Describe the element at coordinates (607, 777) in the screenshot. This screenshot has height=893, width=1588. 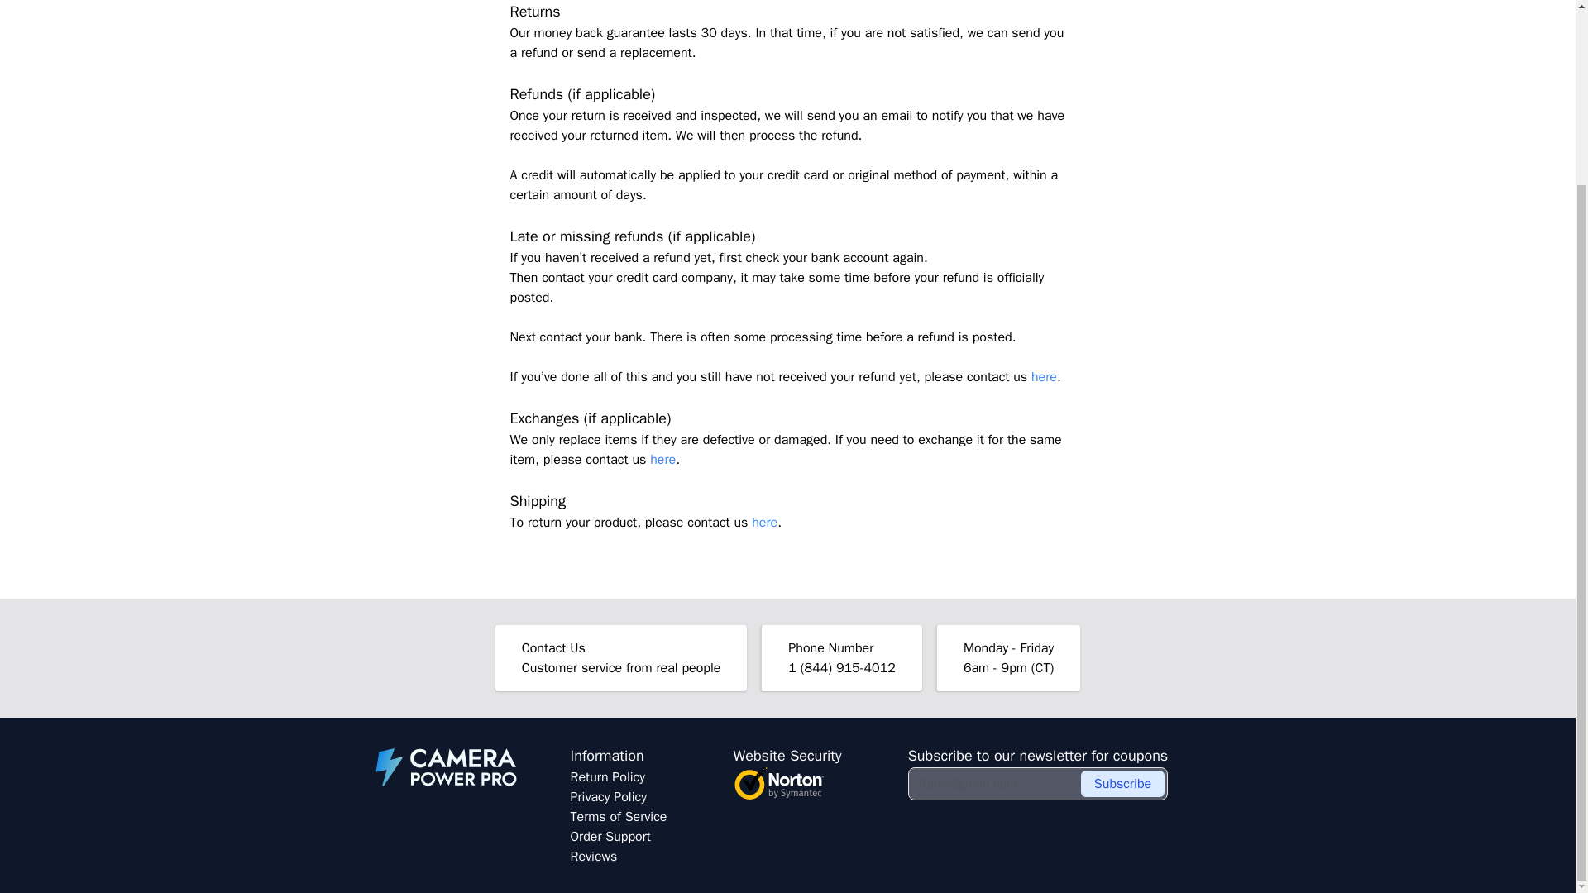
I see `Return Policy` at that location.